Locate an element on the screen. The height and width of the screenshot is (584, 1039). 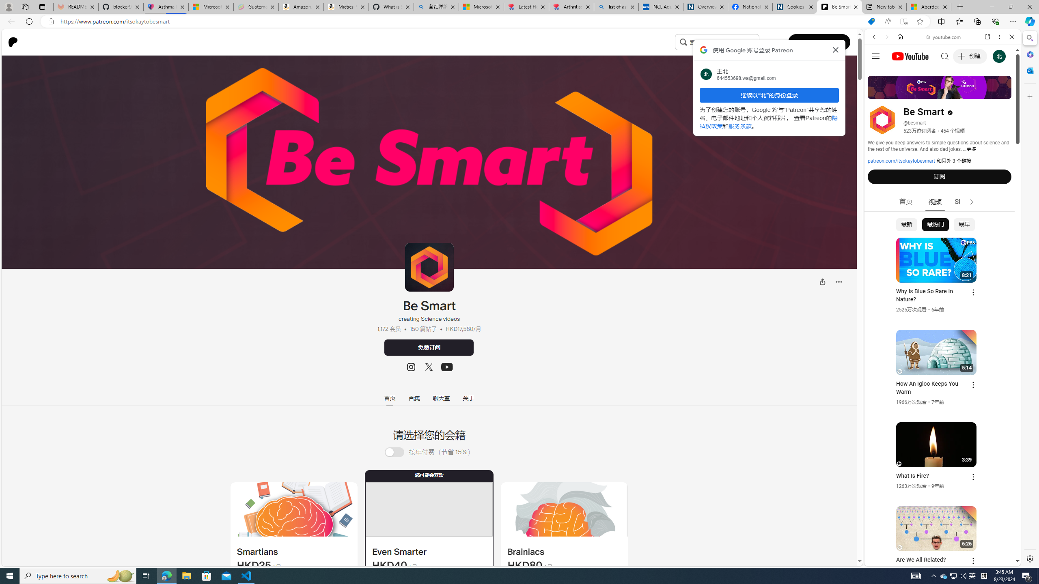
Music is located at coordinates (942, 220).